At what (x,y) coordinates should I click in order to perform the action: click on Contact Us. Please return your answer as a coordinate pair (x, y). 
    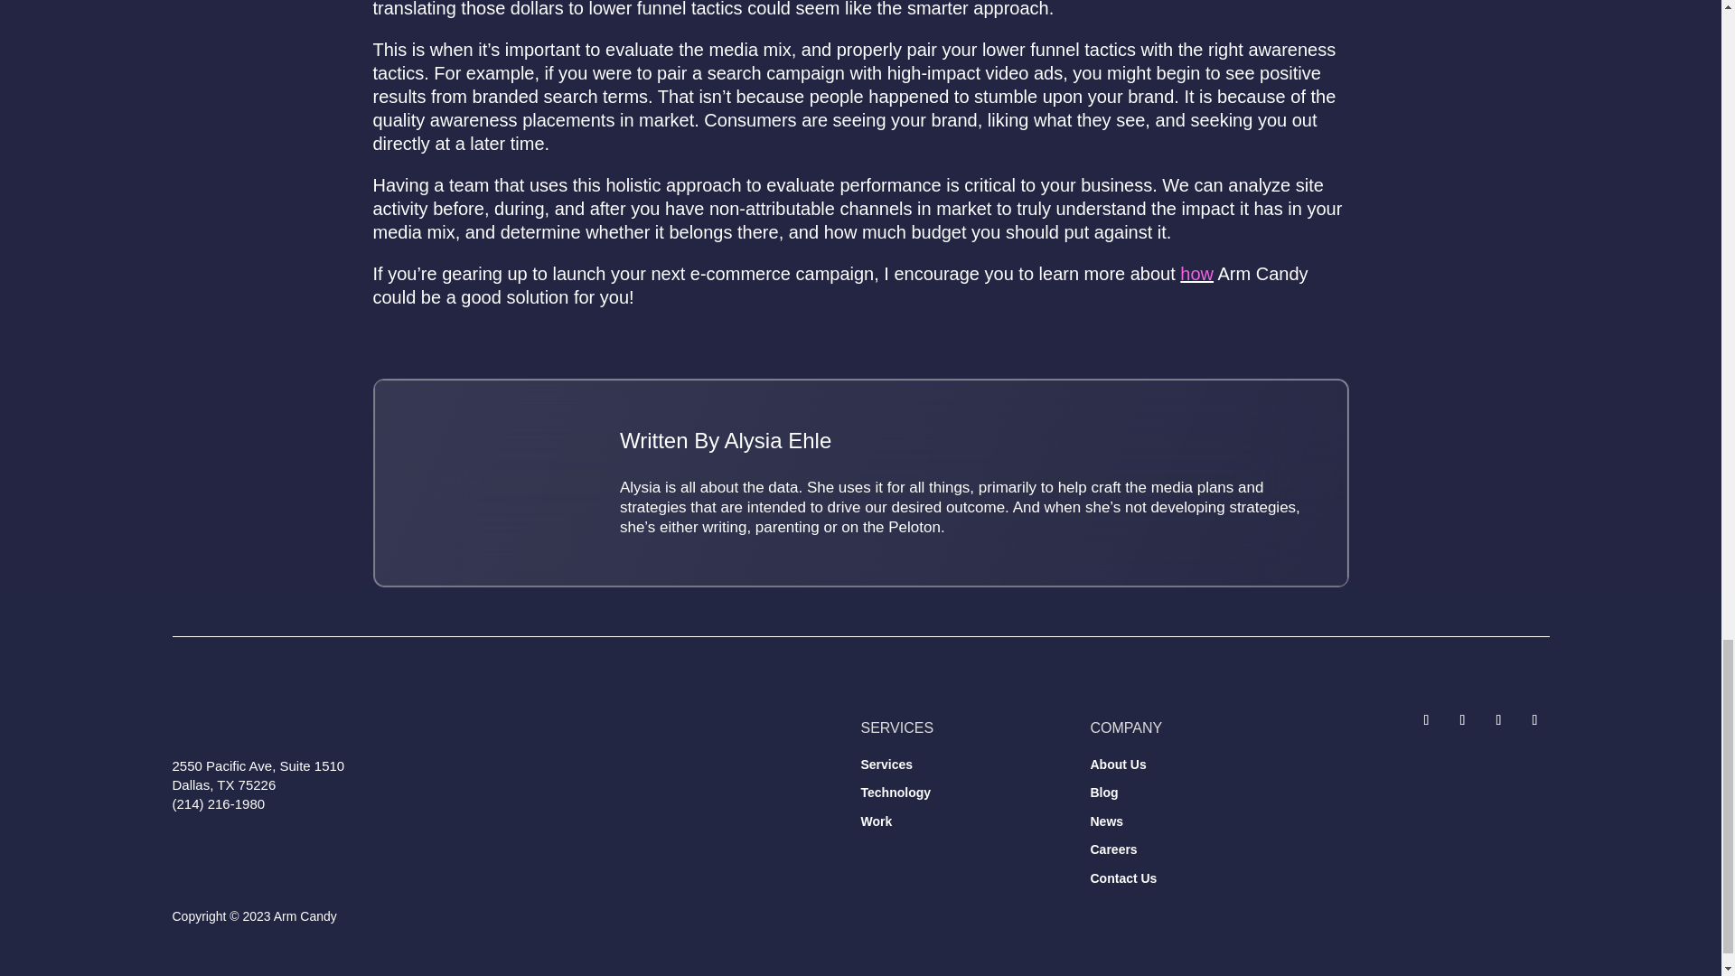
    Looking at the image, I should click on (1122, 878).